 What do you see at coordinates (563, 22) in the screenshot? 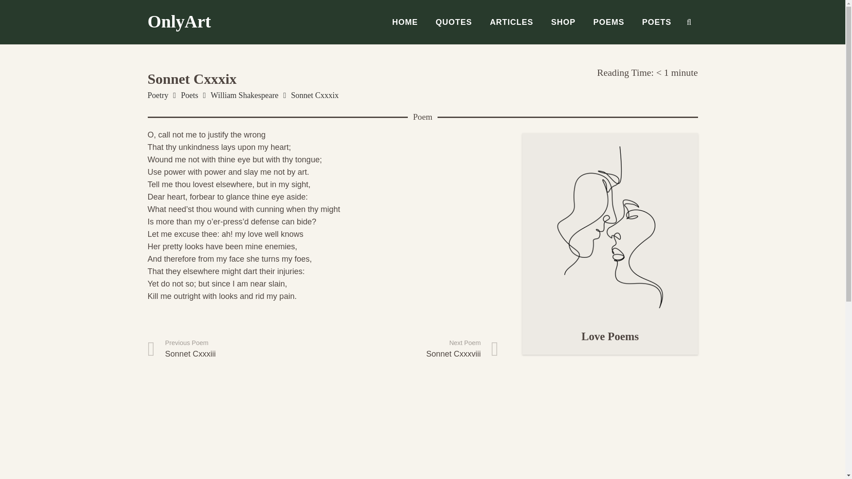
I see `Love Poems` at bounding box center [563, 22].